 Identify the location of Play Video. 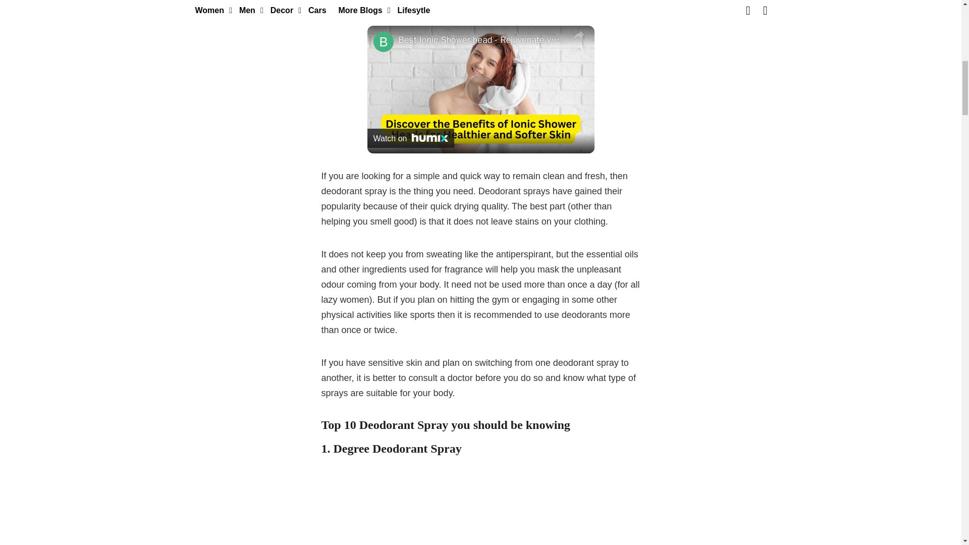
(480, 90).